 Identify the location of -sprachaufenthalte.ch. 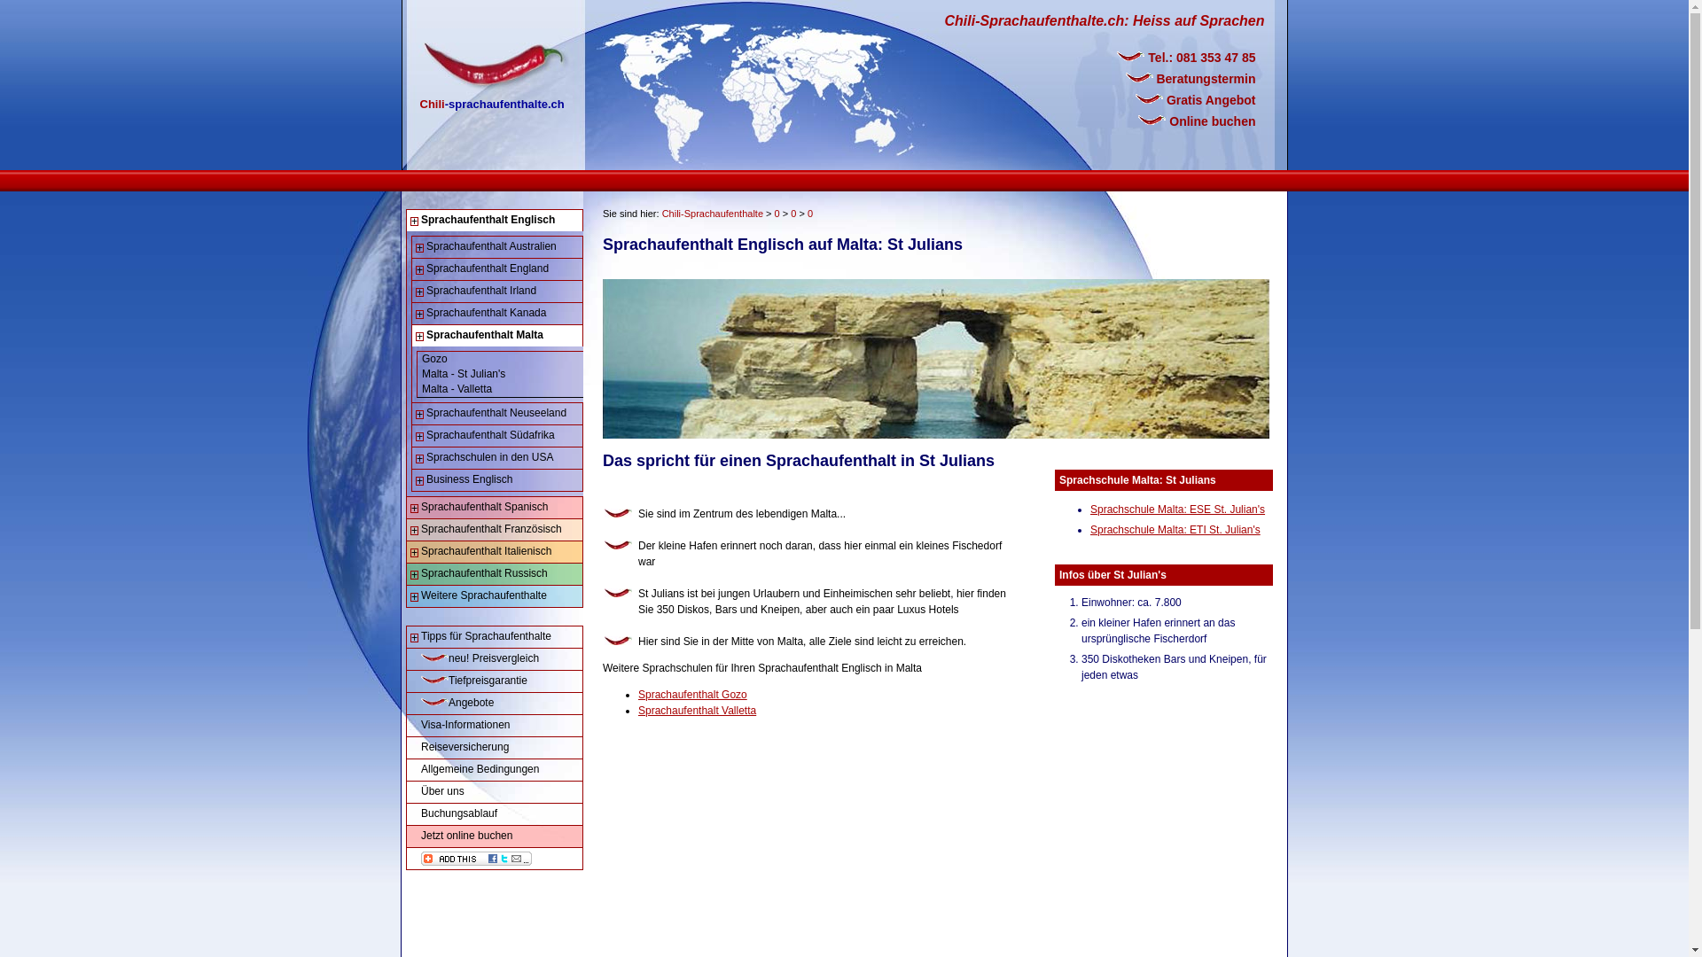
(505, 78).